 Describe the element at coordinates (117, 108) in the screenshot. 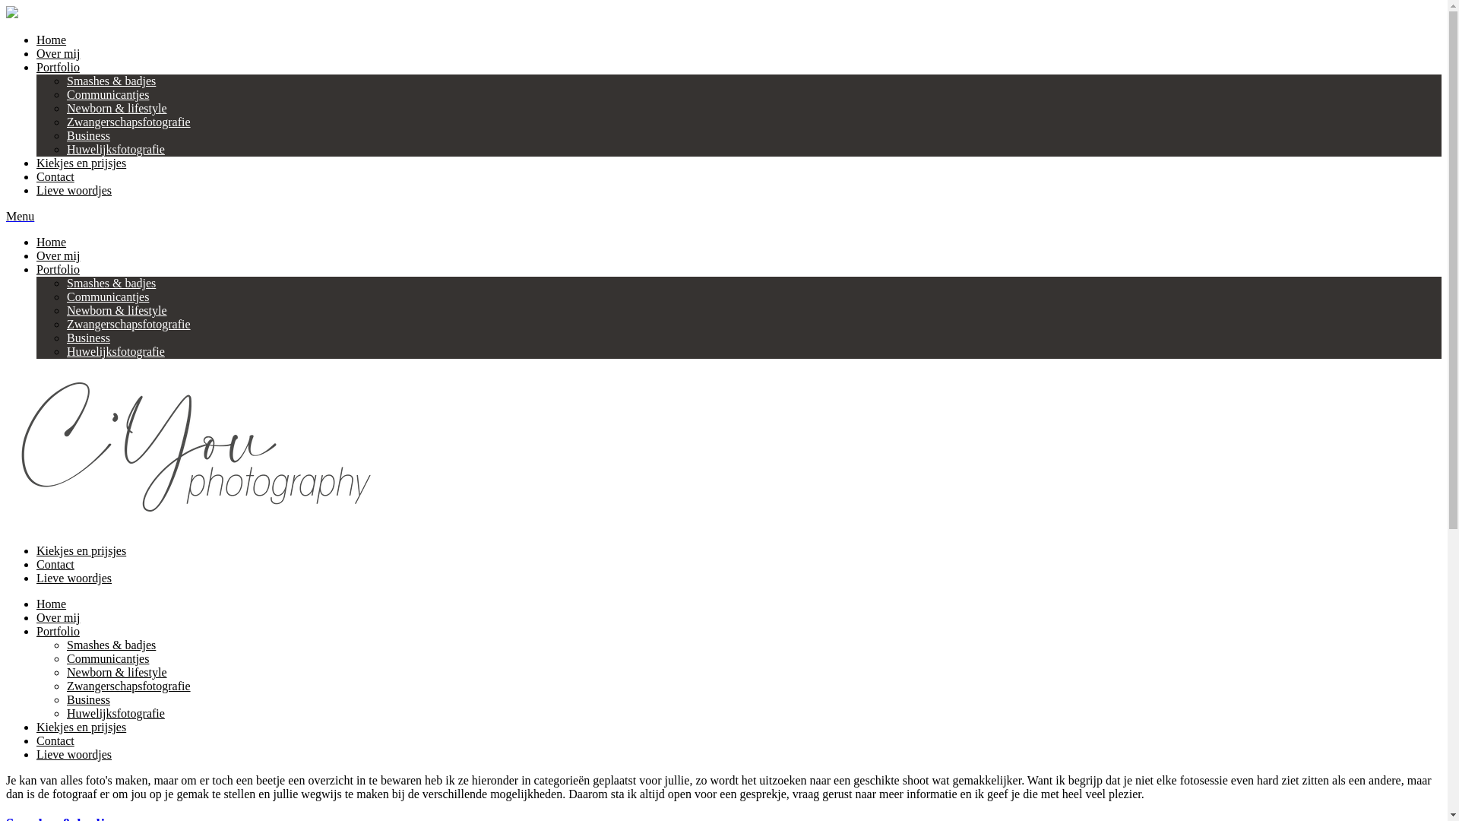

I see `Newborn & lifestyle` at that location.